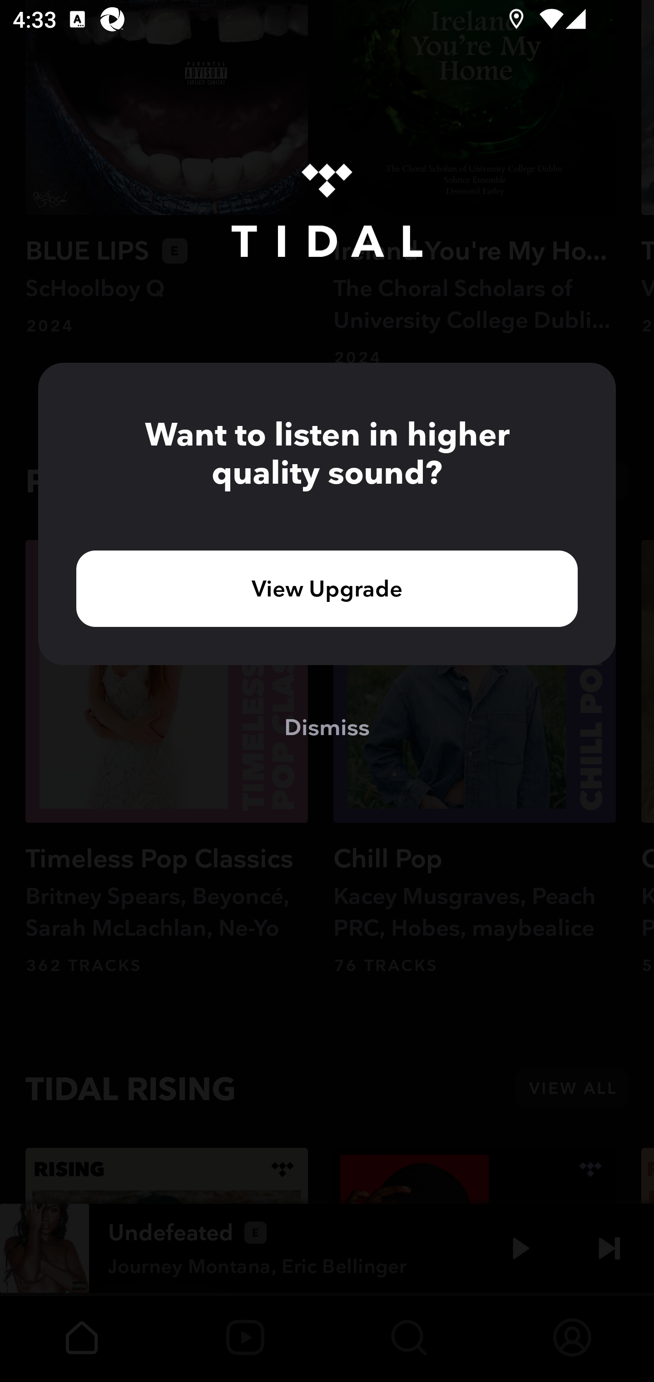 The height and width of the screenshot is (1382, 654). I want to click on Dismiss, so click(327, 726).